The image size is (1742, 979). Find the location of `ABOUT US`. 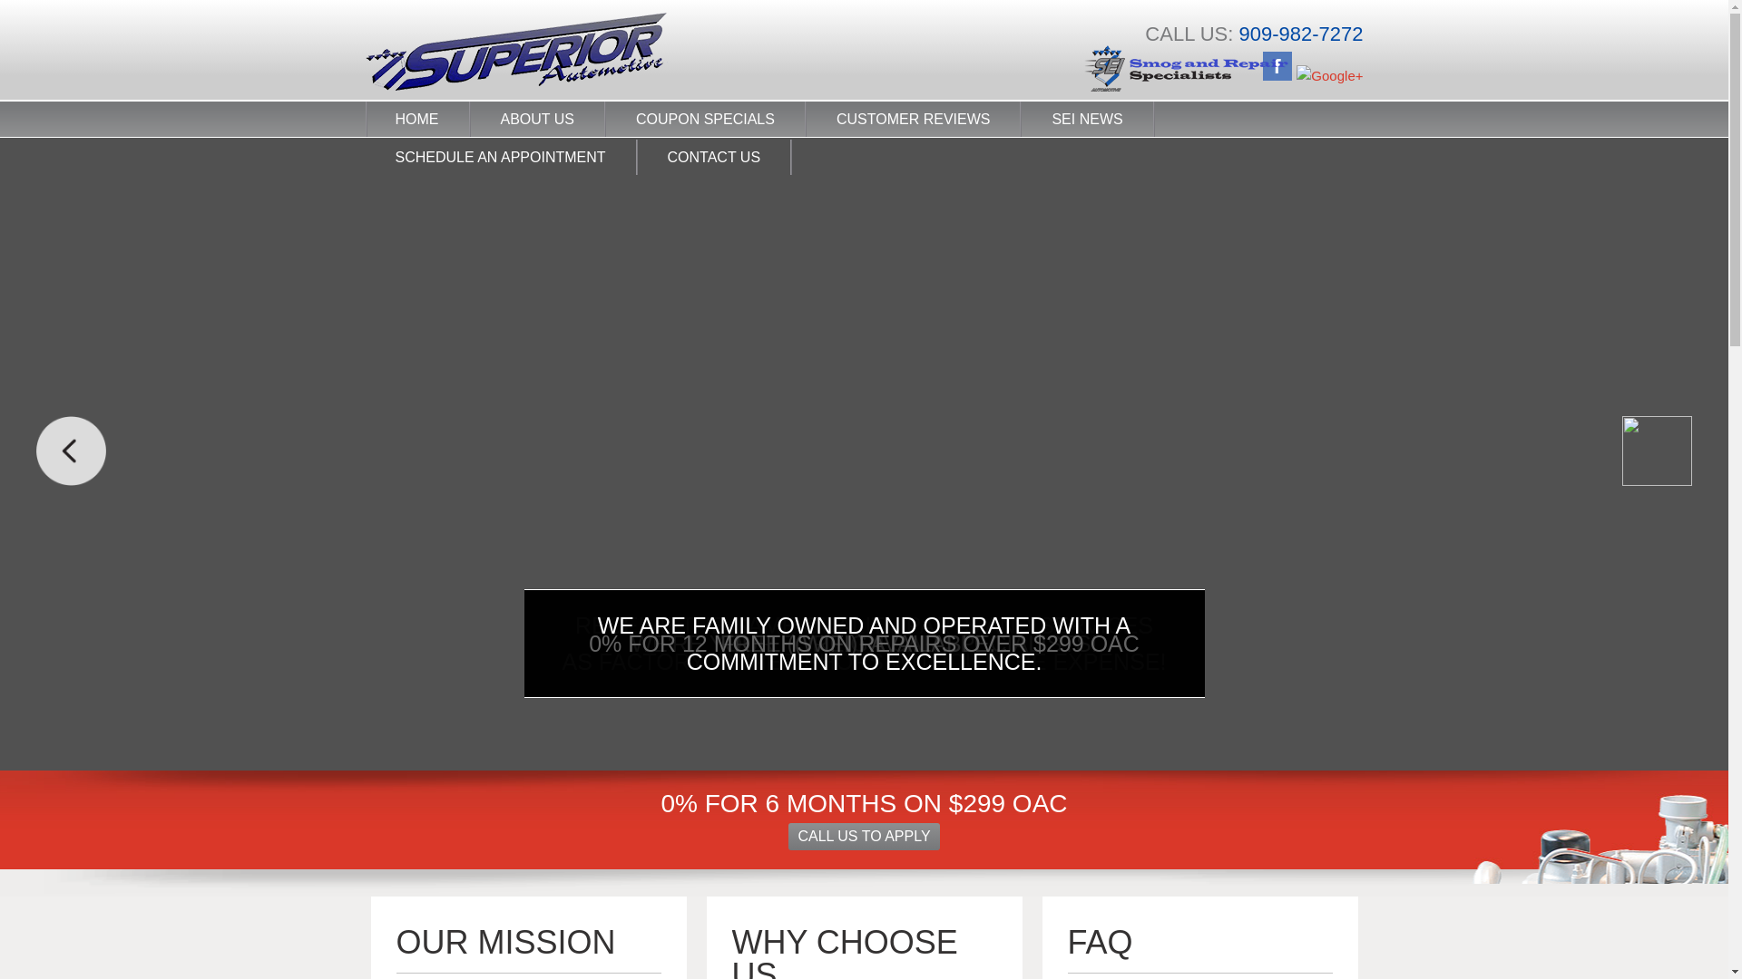

ABOUT US is located at coordinates (538, 121).